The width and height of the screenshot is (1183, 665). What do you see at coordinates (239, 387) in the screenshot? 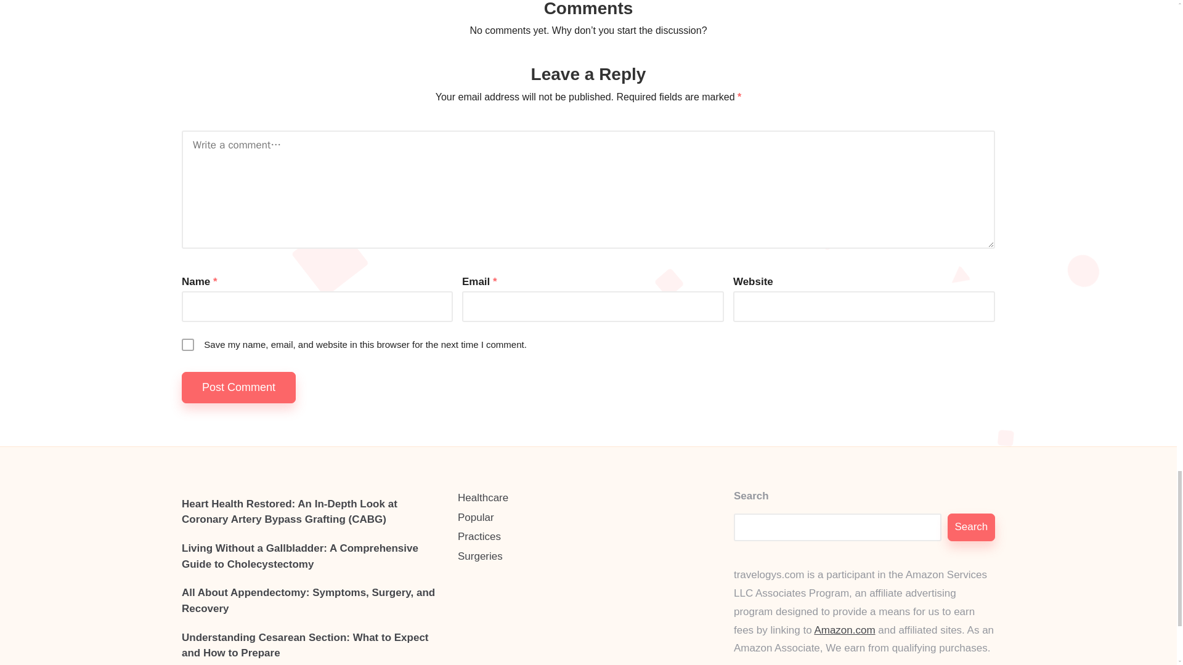
I see `Post Comment` at bounding box center [239, 387].